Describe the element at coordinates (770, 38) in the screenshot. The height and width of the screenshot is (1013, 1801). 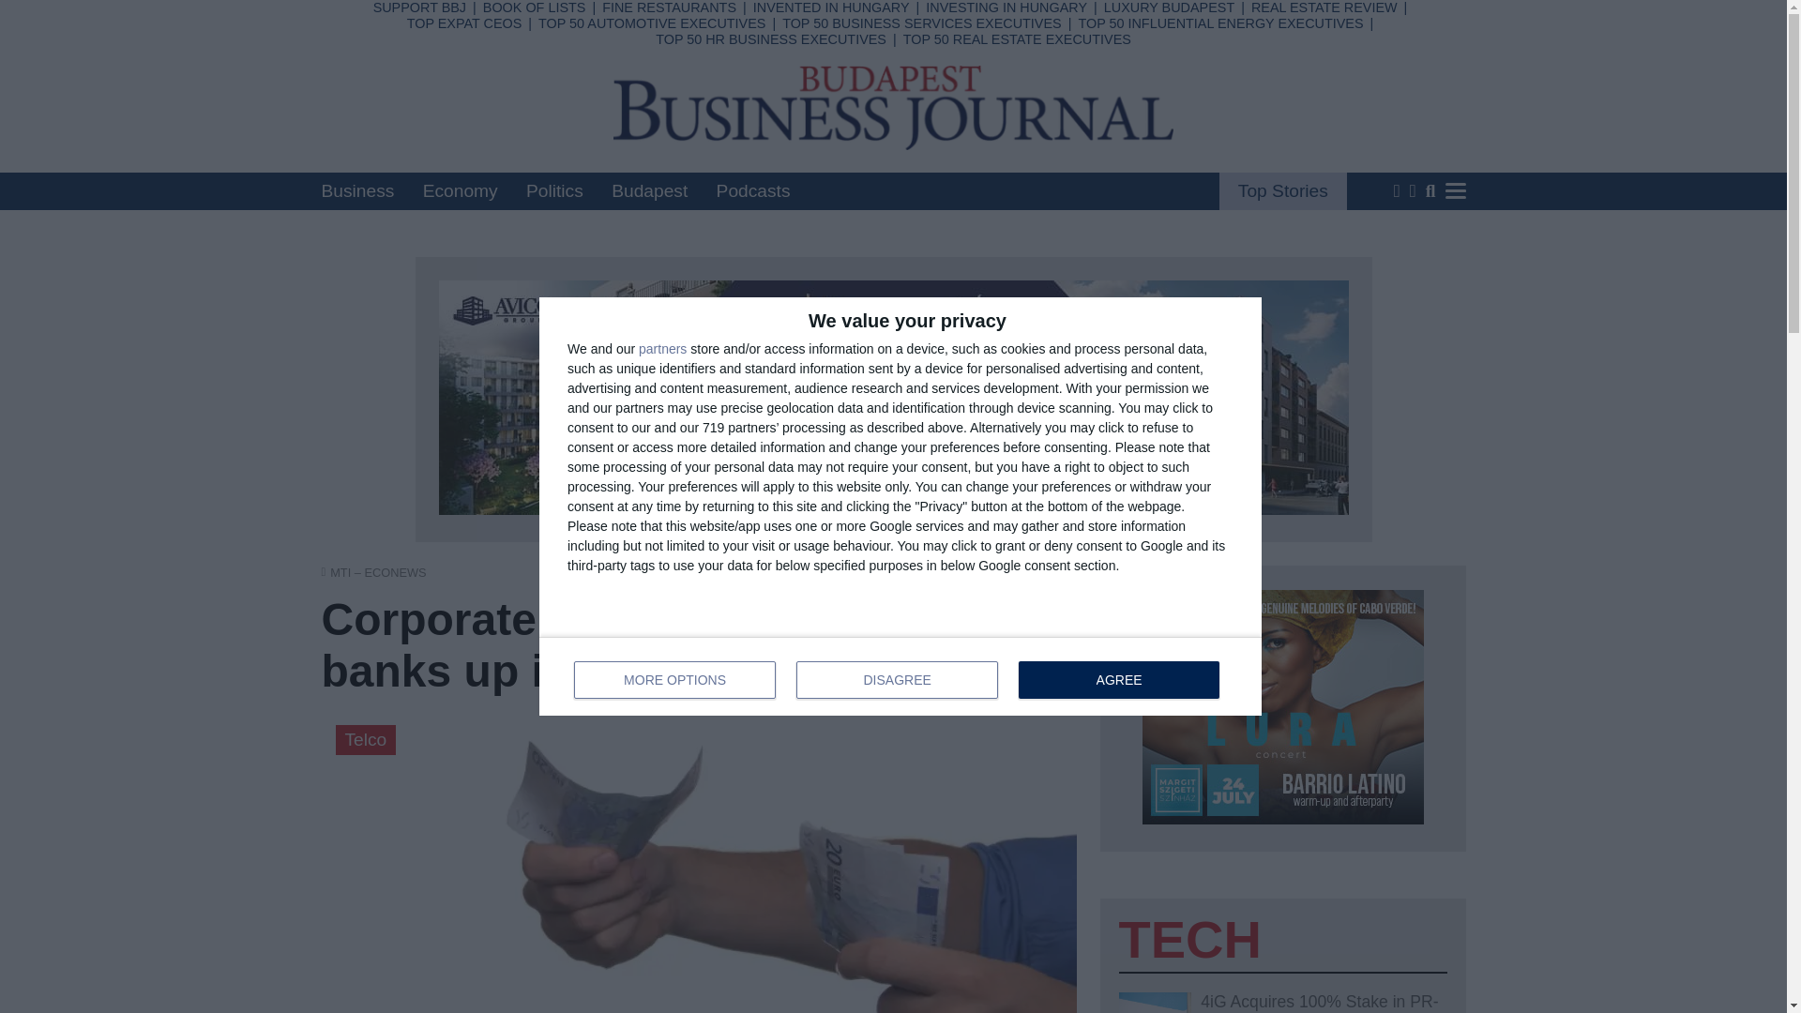
I see `TOP EXPAT CEOS` at that location.